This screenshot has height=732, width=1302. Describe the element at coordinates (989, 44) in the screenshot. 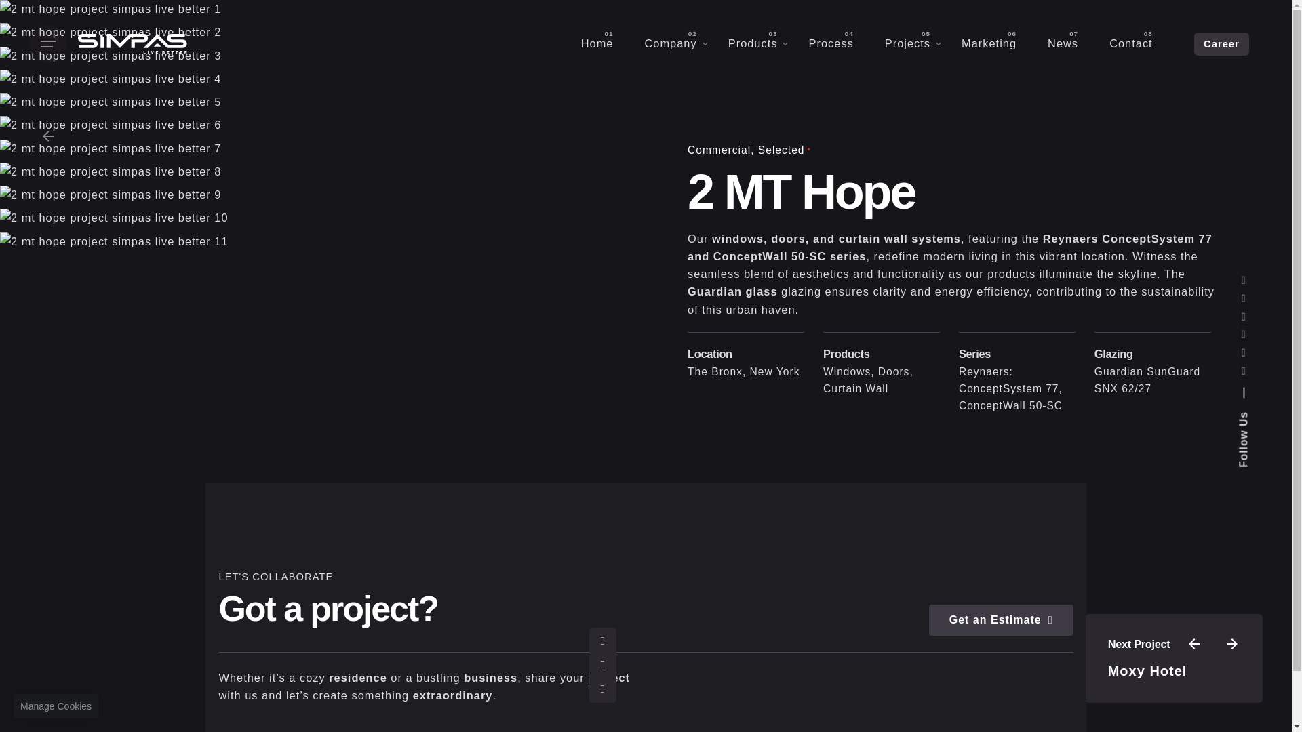

I see `Marketing` at that location.